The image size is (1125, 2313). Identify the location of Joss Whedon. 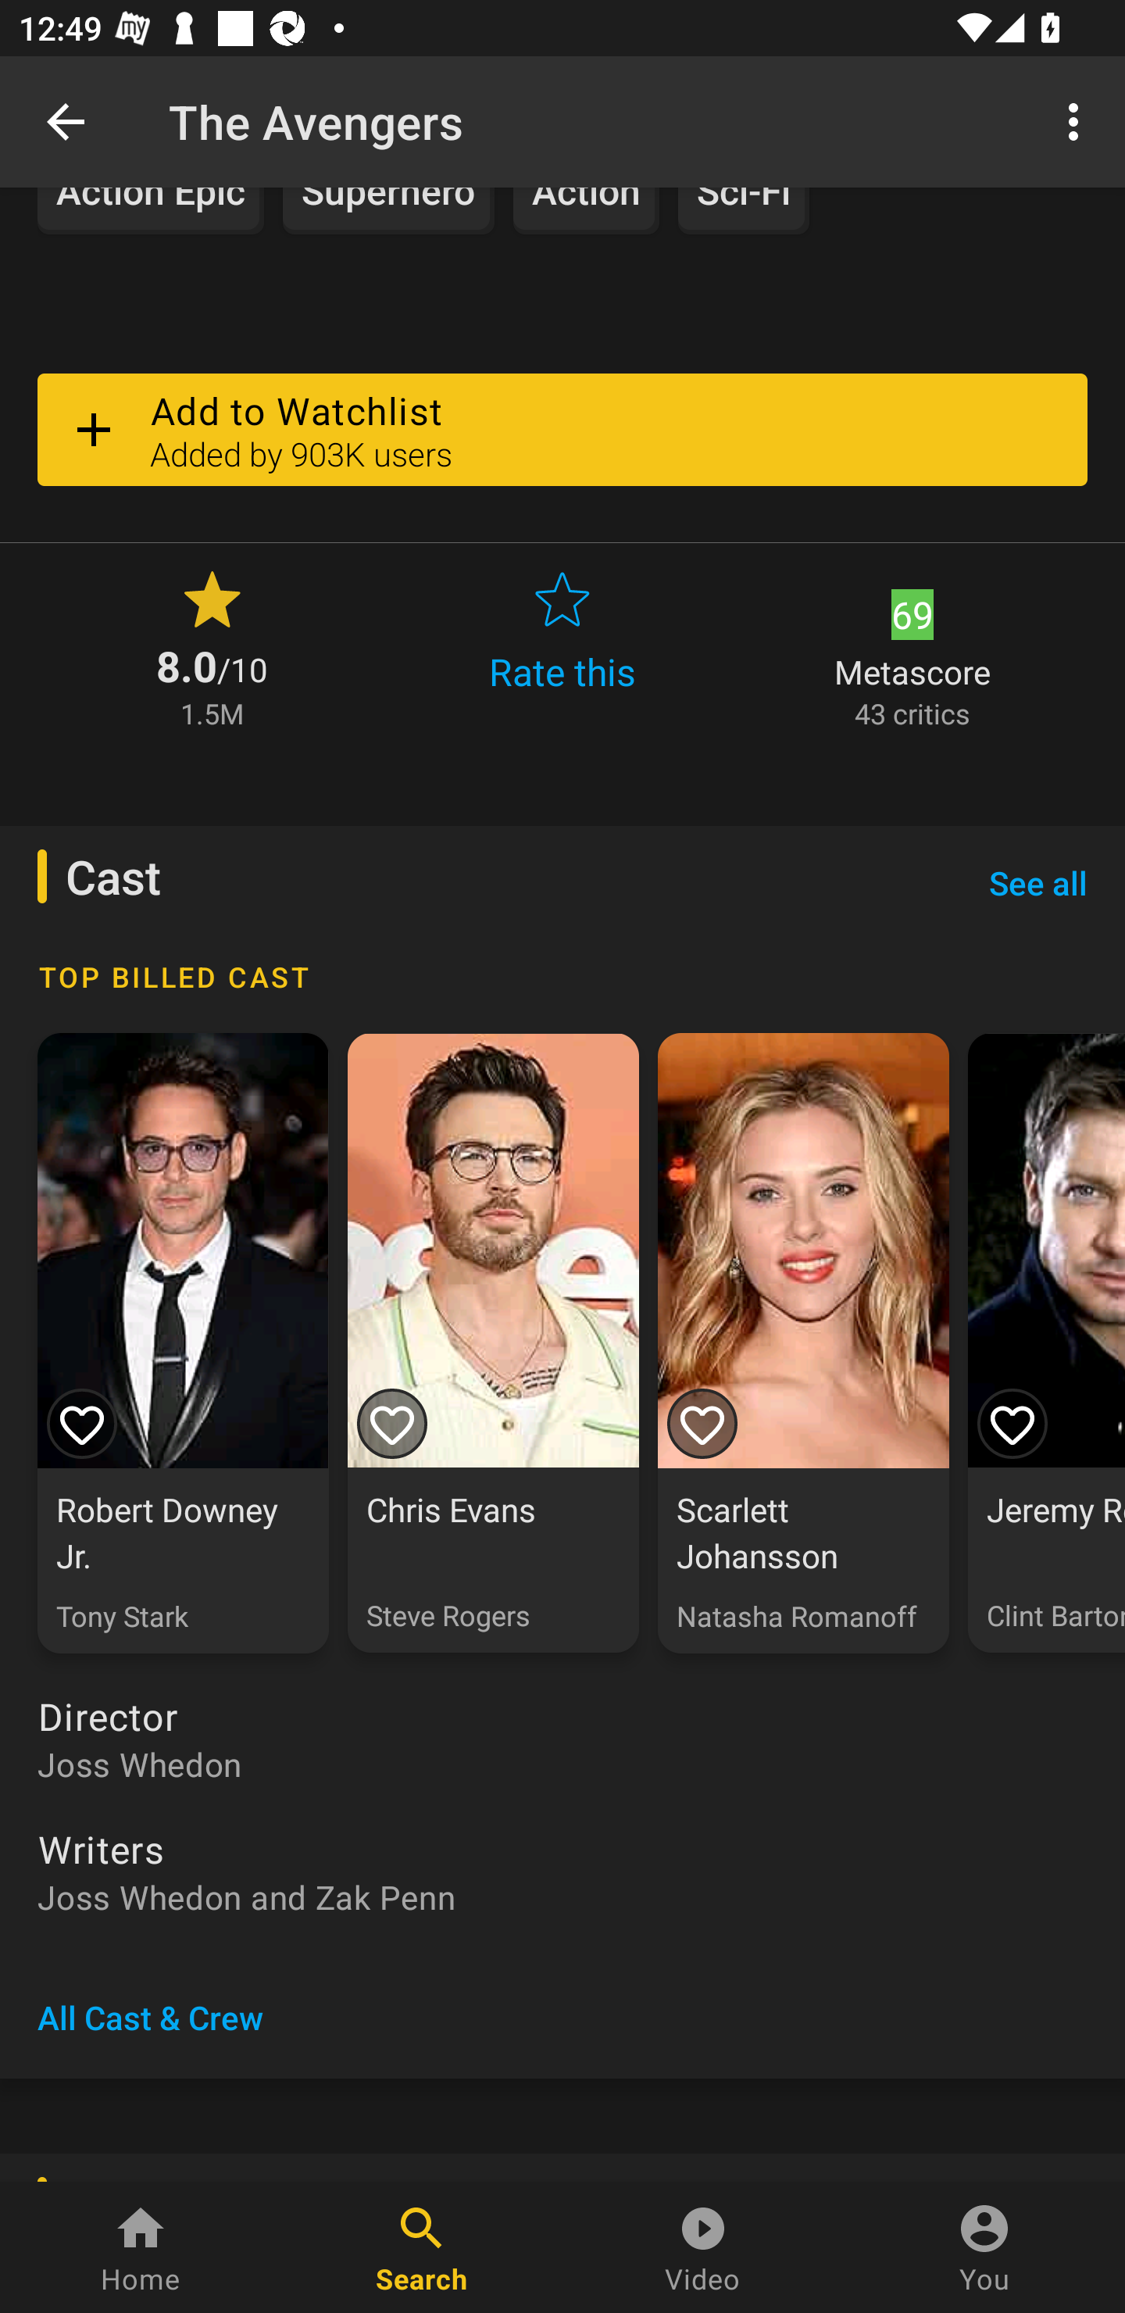
(562, 1763).